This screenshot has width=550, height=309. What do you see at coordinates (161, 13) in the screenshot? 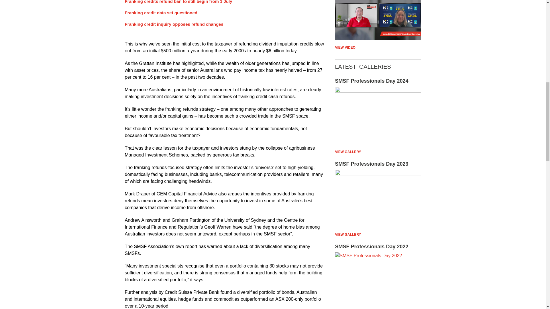
I see `Franking credit data set questioned` at bounding box center [161, 13].